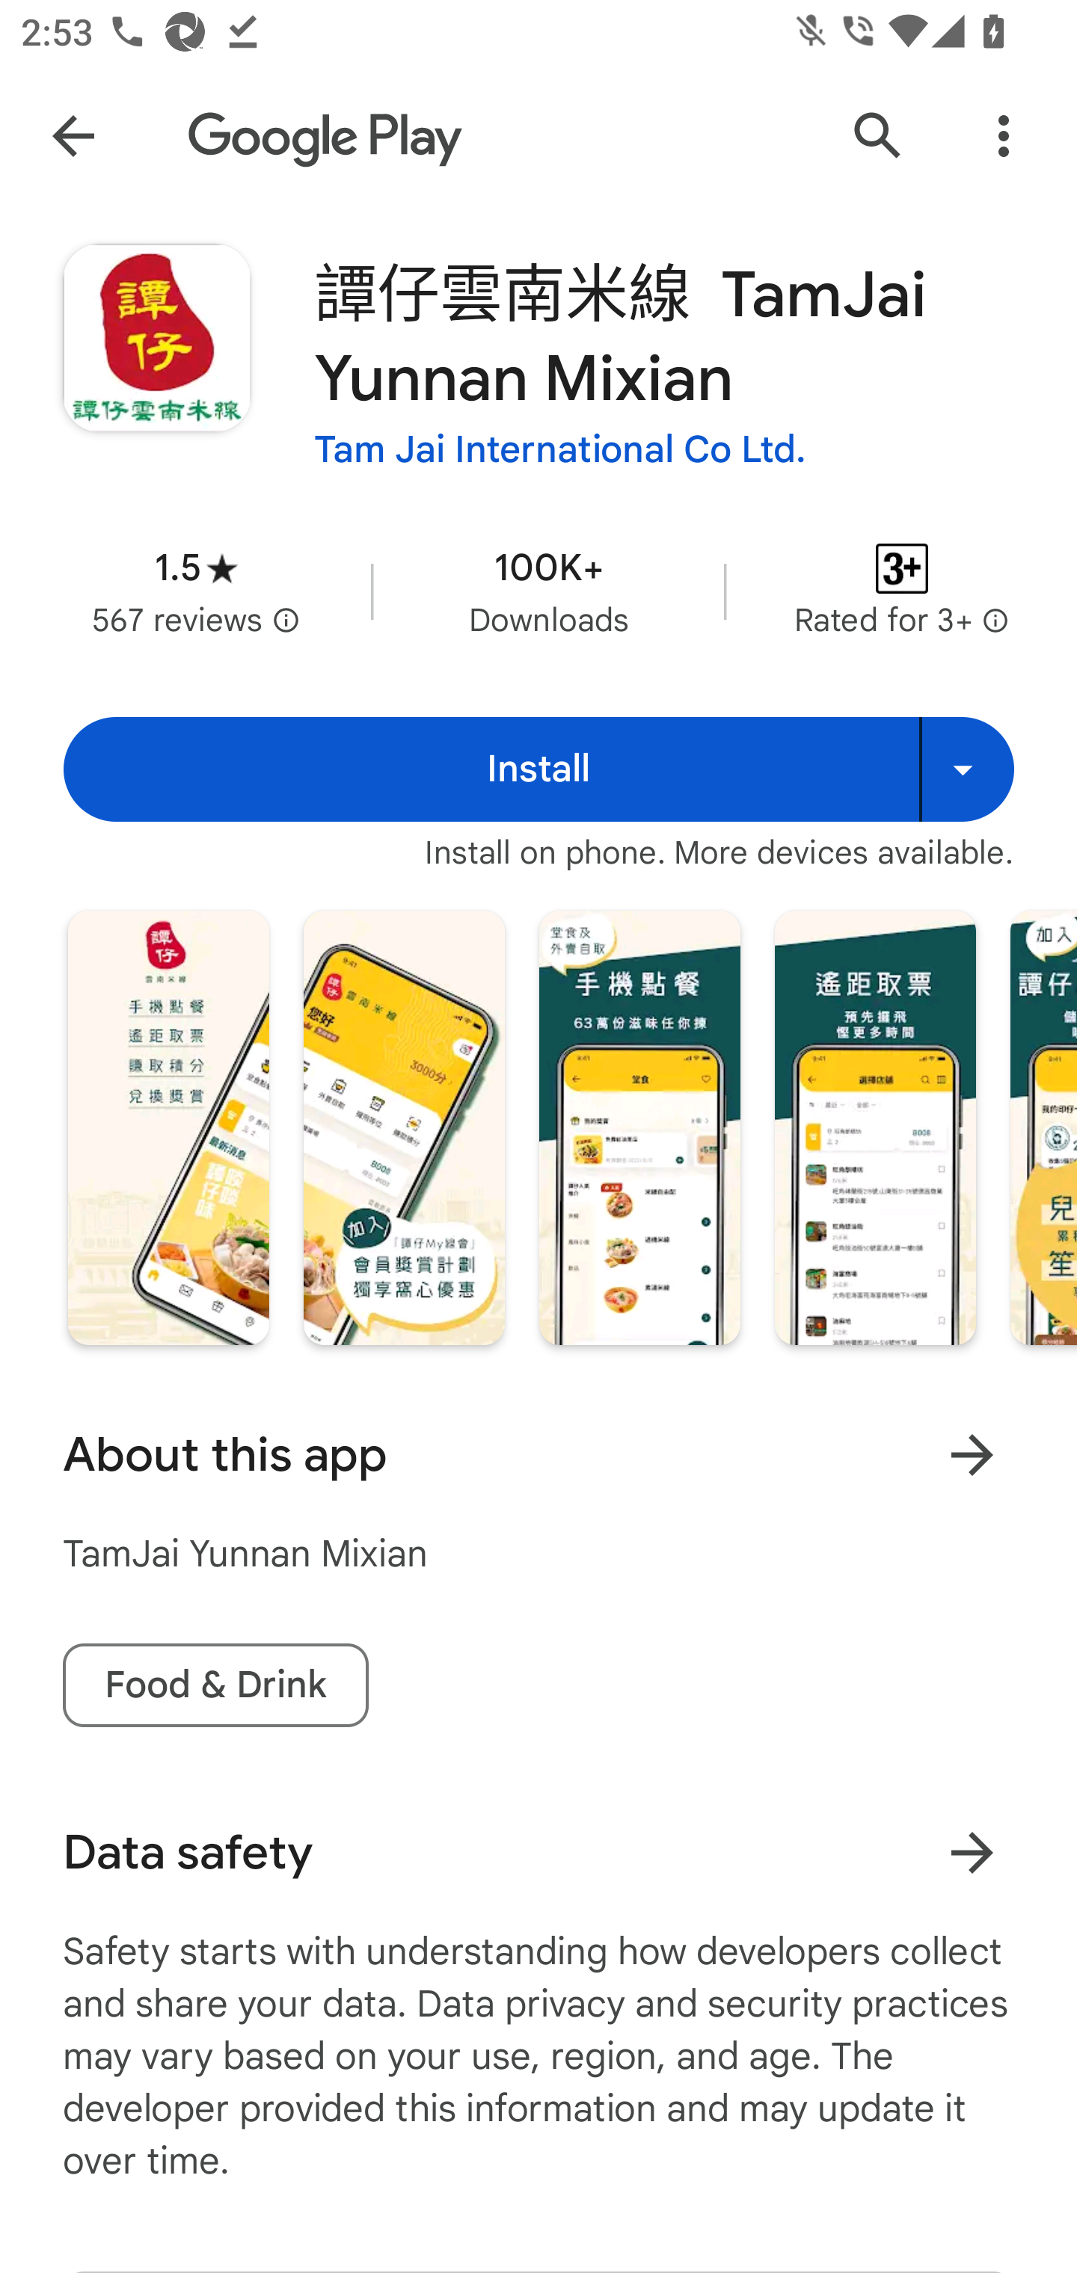  Describe the element at coordinates (972, 1454) in the screenshot. I see `Learn more About this app` at that location.